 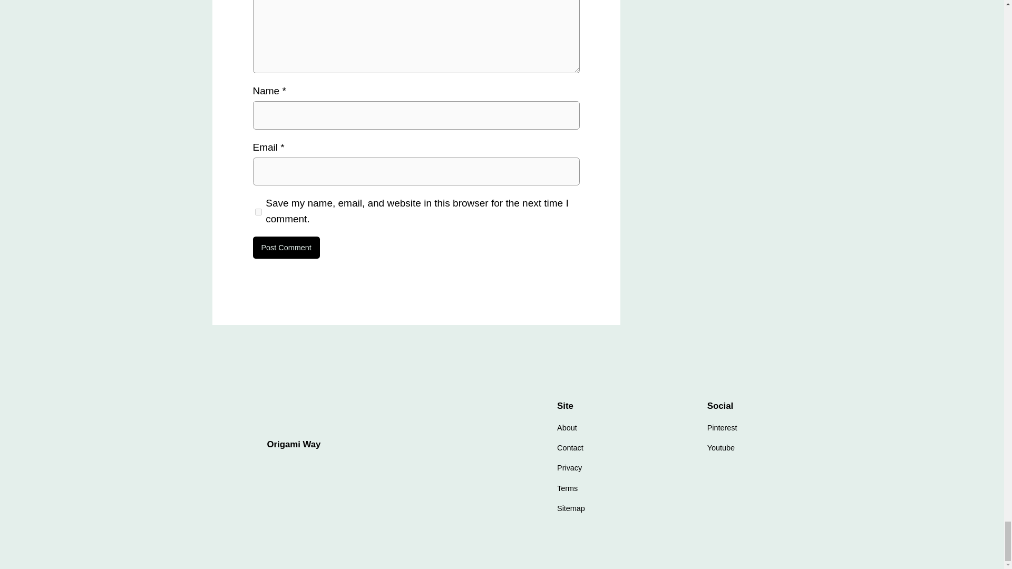 What do you see at coordinates (286, 248) in the screenshot?
I see `Post Comment` at bounding box center [286, 248].